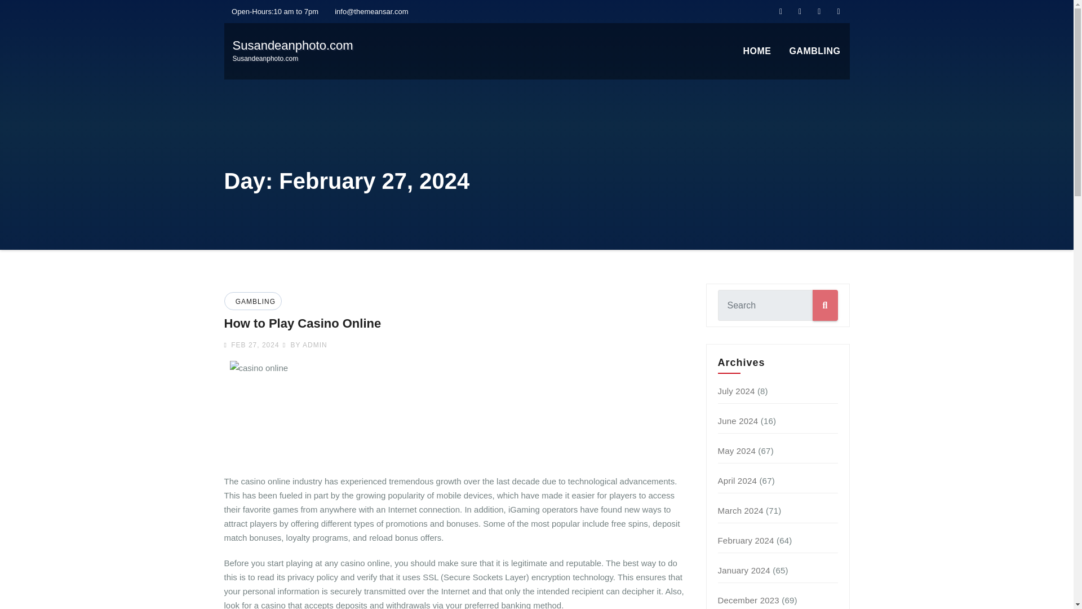 The height and width of the screenshot is (609, 1082). What do you see at coordinates (254, 345) in the screenshot?
I see `FEB 27, 2024` at bounding box center [254, 345].